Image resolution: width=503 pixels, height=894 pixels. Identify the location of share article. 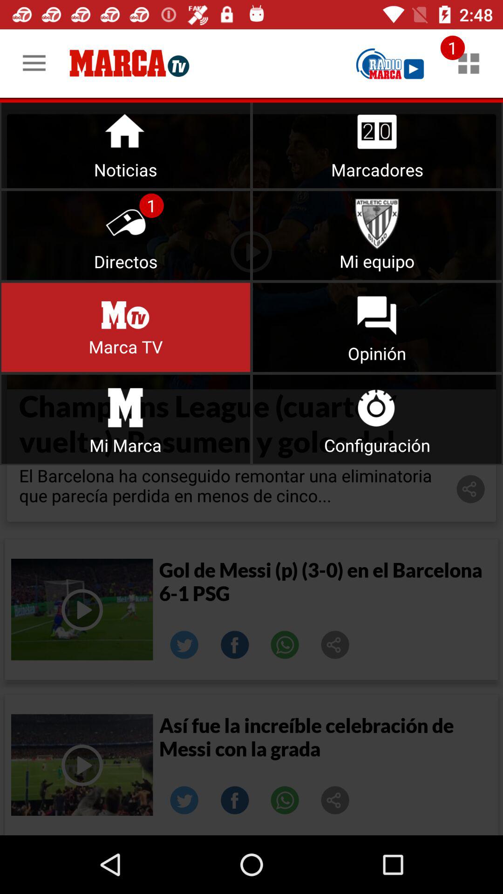
(335, 645).